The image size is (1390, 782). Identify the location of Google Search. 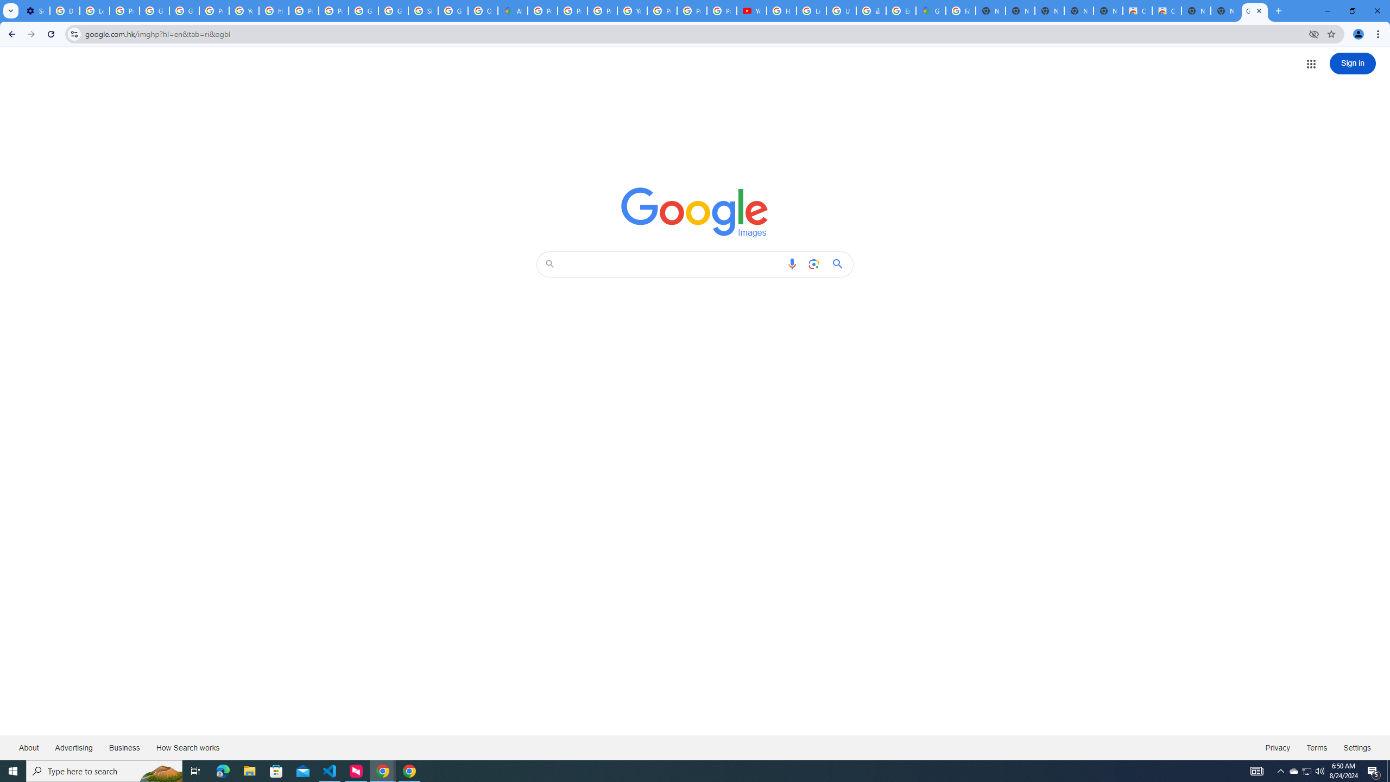
(841, 264).